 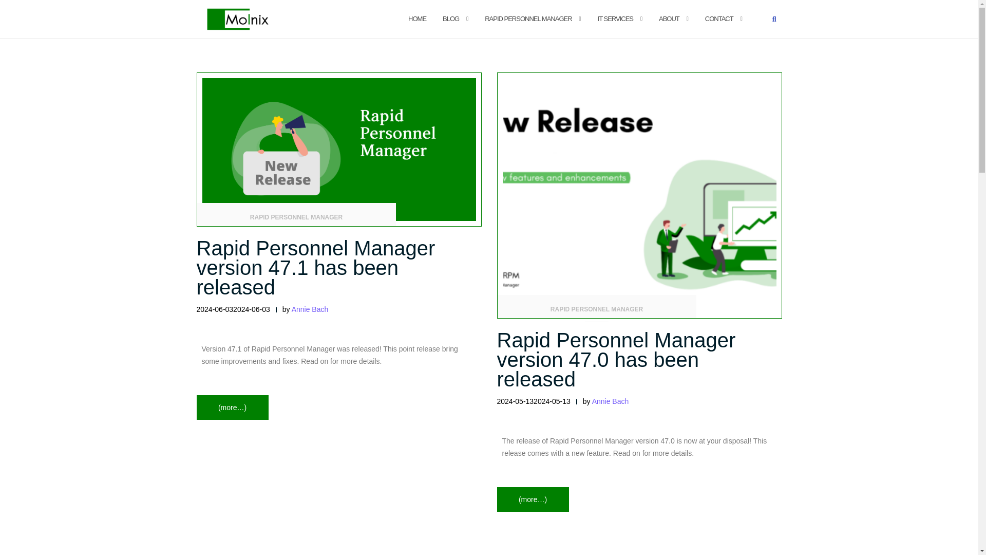 What do you see at coordinates (310, 309) in the screenshot?
I see `Annie Bach` at bounding box center [310, 309].